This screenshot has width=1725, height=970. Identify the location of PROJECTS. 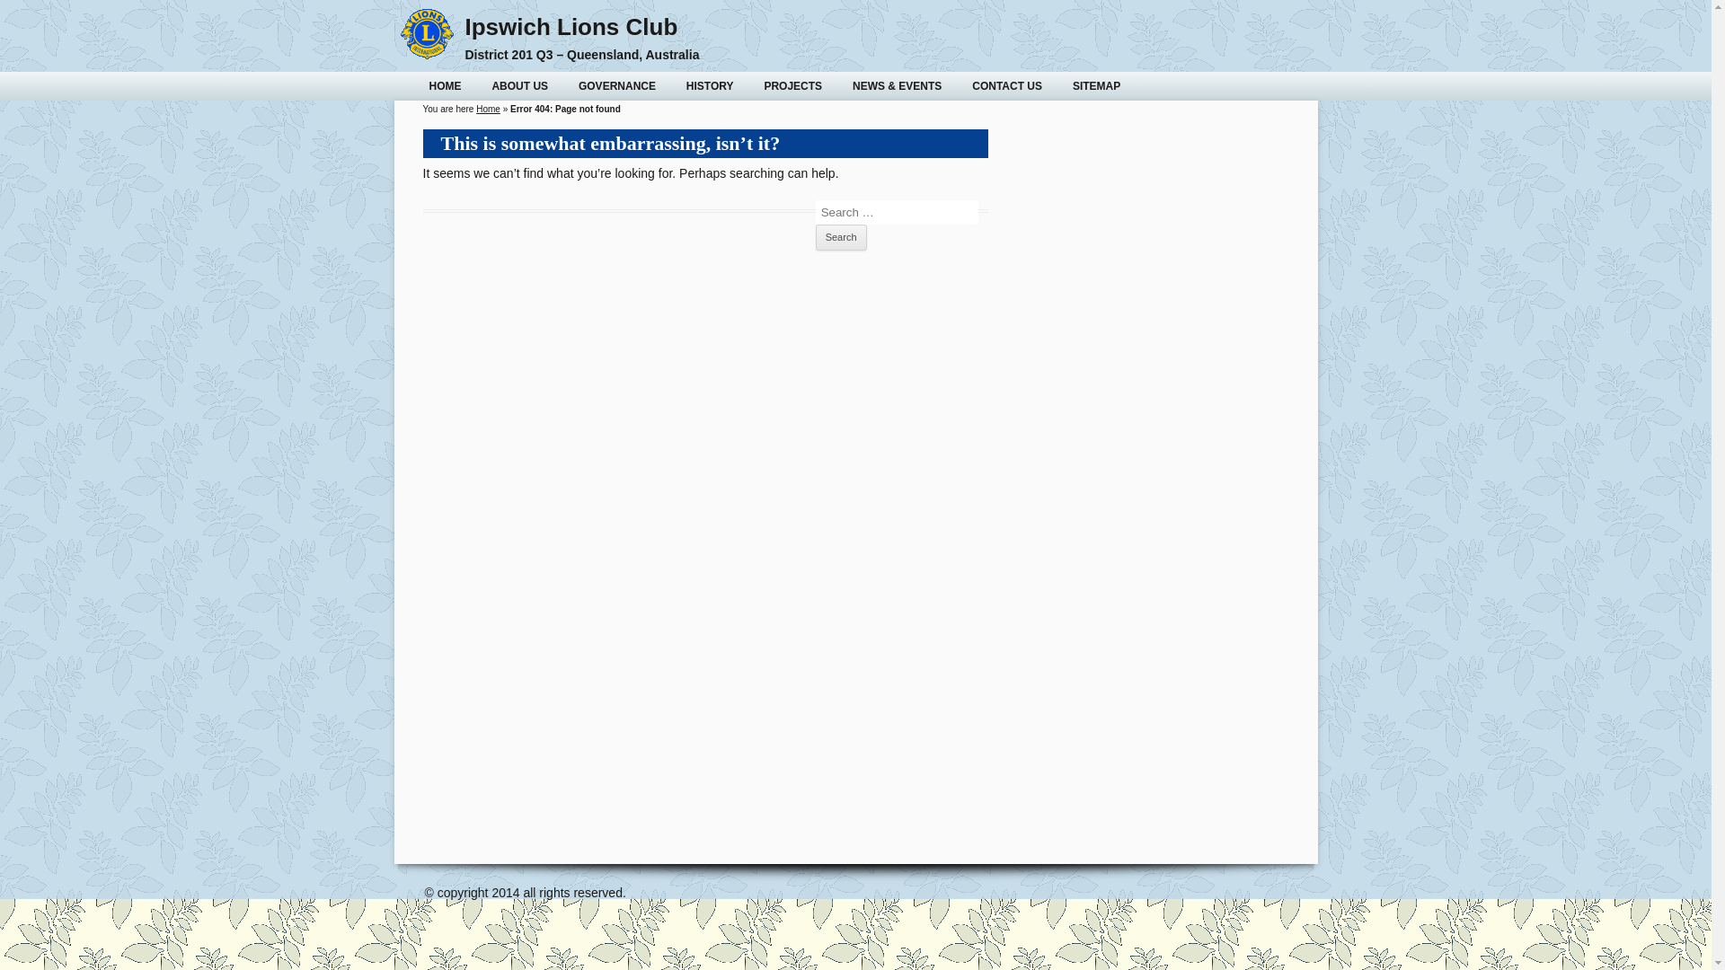
(792, 86).